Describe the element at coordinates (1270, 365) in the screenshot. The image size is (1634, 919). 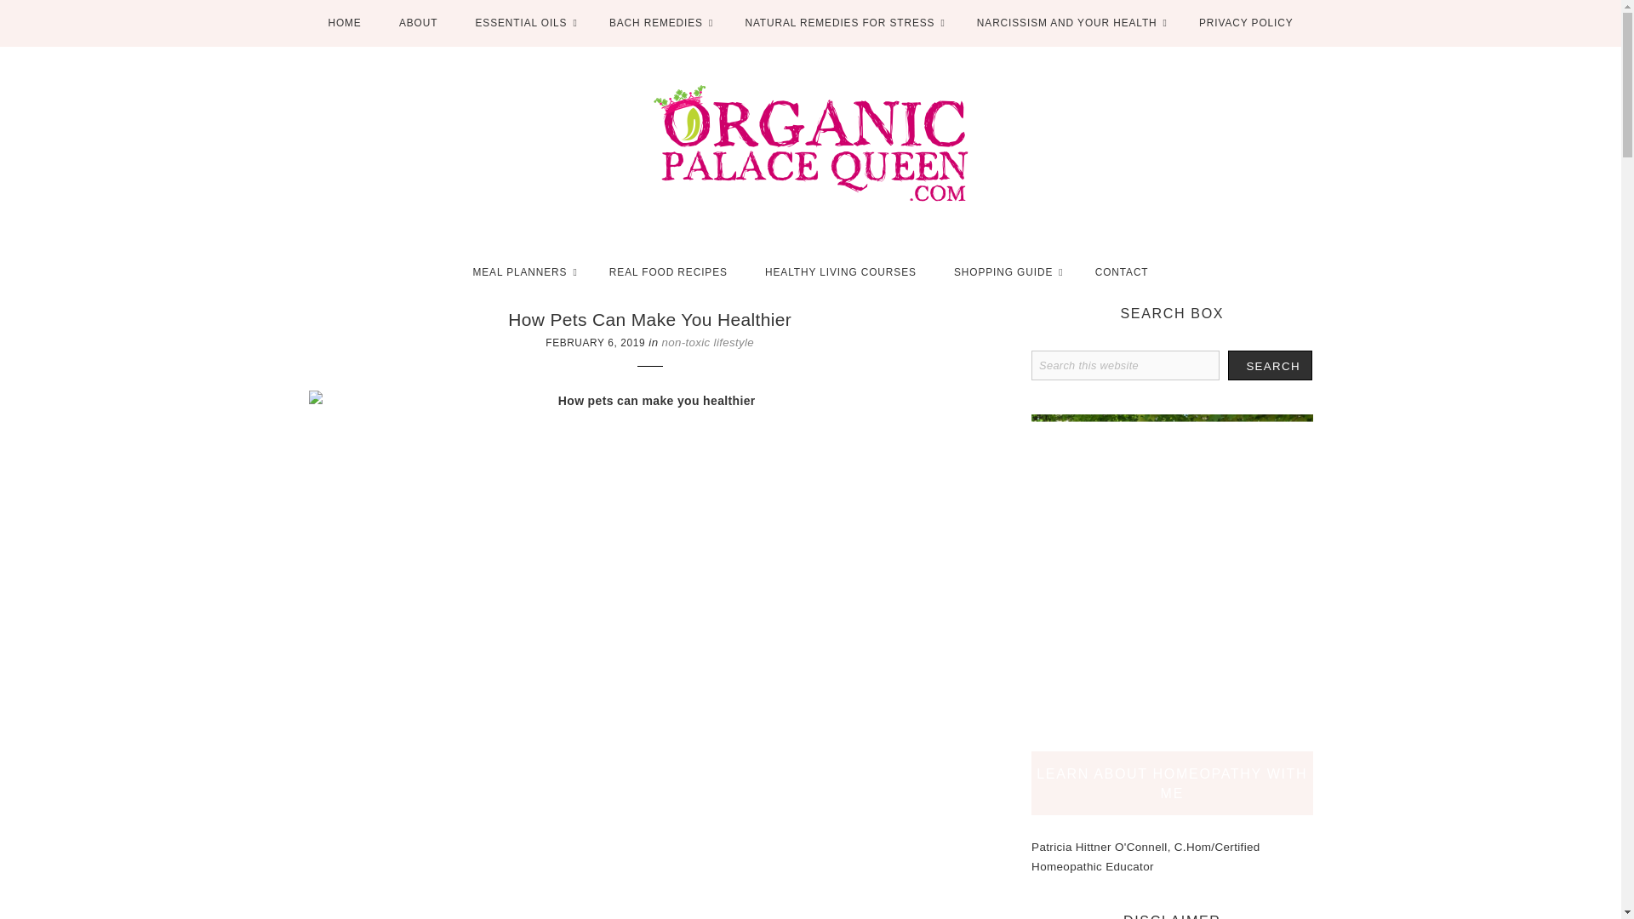
I see `Search` at that location.